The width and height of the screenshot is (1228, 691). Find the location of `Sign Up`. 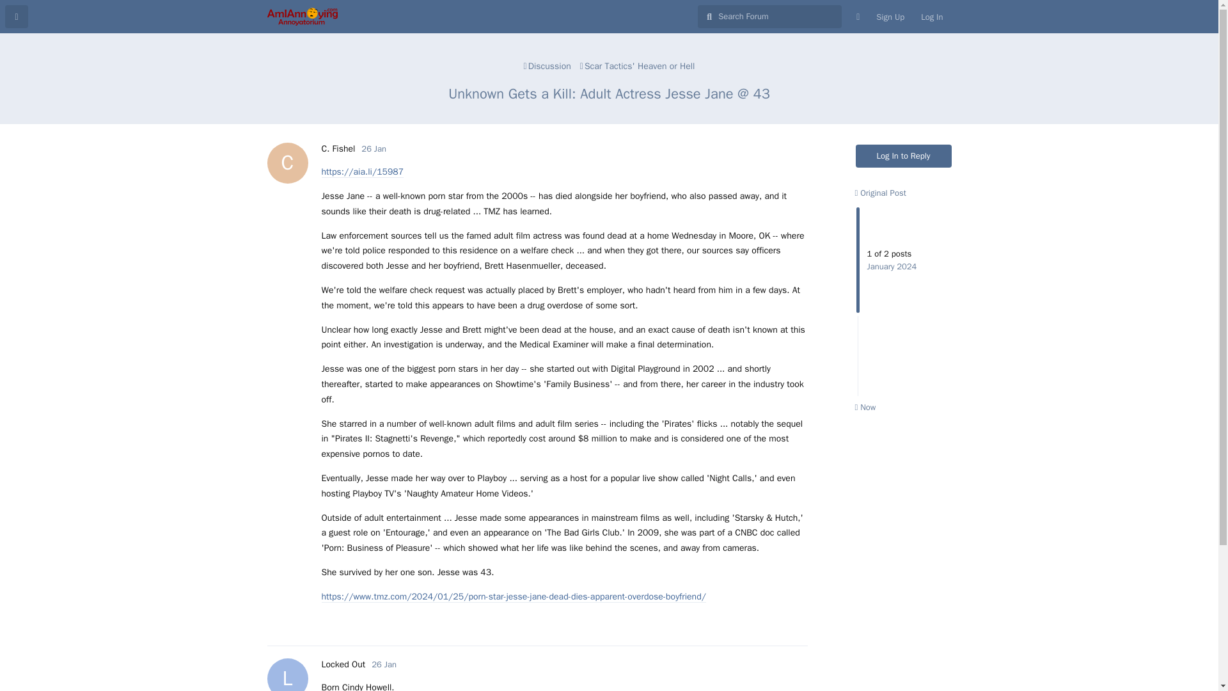

Sign Up is located at coordinates (384, 664).